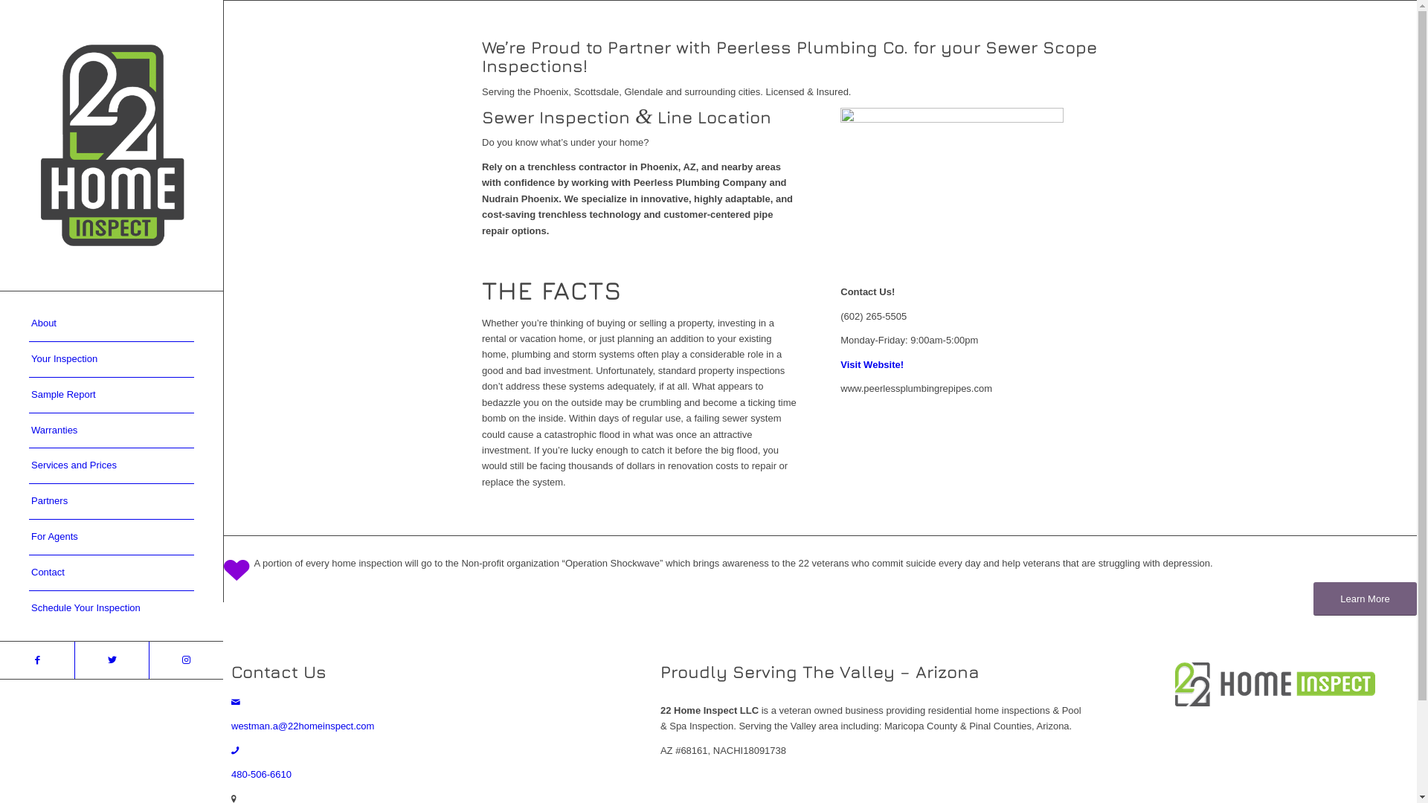 Image resolution: width=1428 pixels, height=803 pixels. What do you see at coordinates (112, 608) in the screenshot?
I see `Schedule Your Inspection` at bounding box center [112, 608].